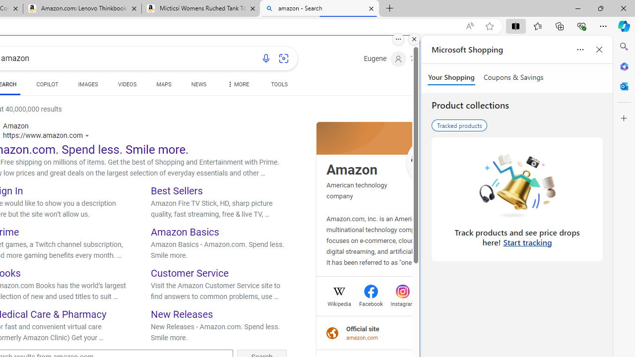 This screenshot has height=357, width=635. What do you see at coordinates (237, 86) in the screenshot?
I see `MORE` at bounding box center [237, 86].